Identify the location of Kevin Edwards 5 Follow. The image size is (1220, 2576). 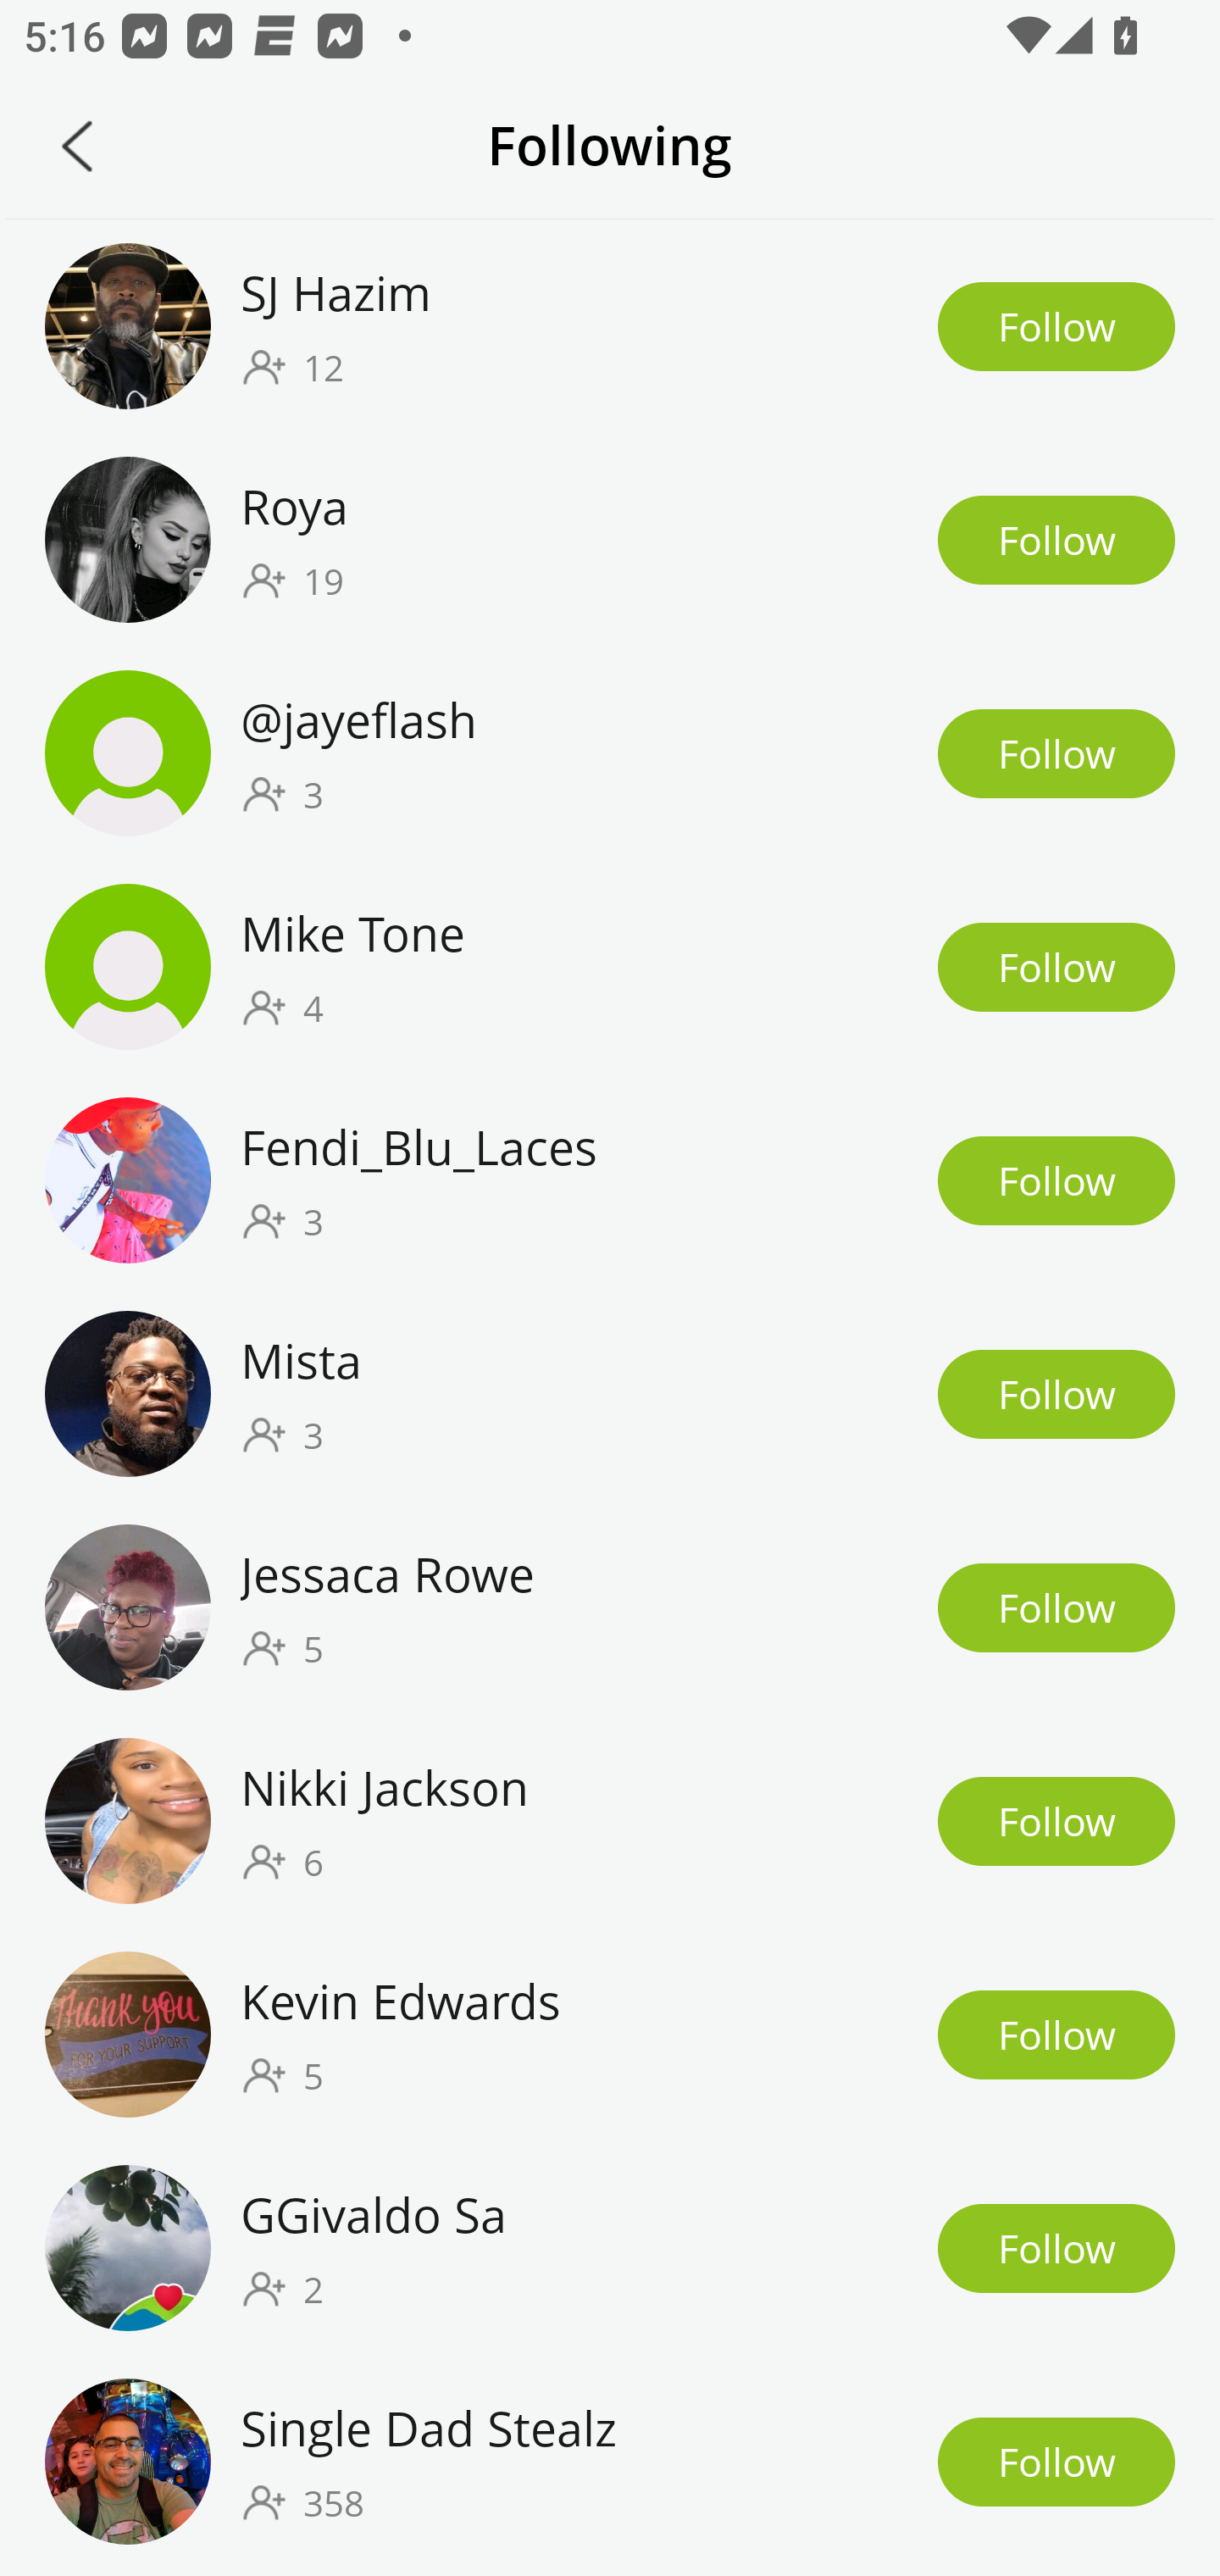
(610, 2034).